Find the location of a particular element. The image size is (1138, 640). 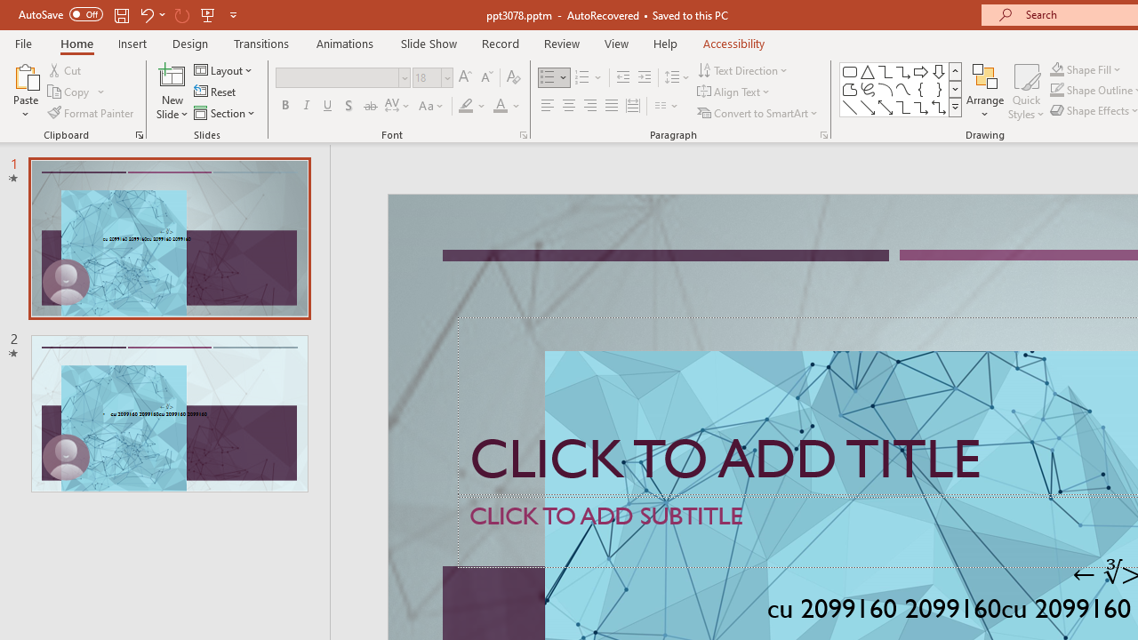

Line is located at coordinates (850, 107).